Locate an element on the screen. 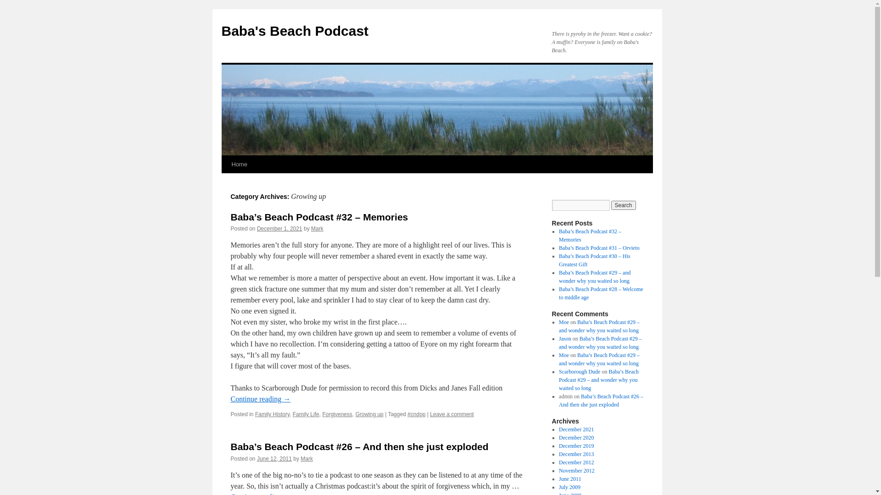  Leave a comment is located at coordinates (452, 414).